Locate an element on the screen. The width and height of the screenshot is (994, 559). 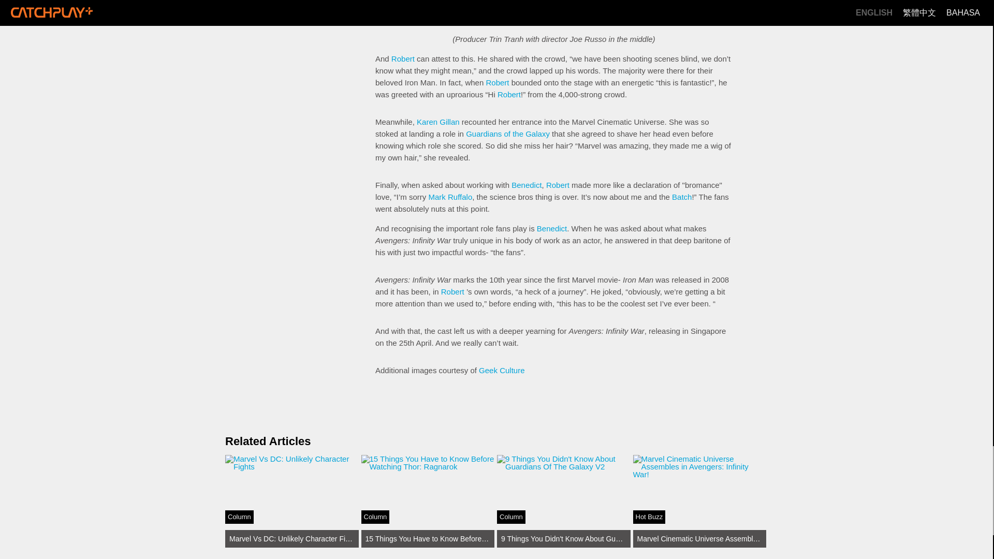
Benedict is located at coordinates (551, 229).